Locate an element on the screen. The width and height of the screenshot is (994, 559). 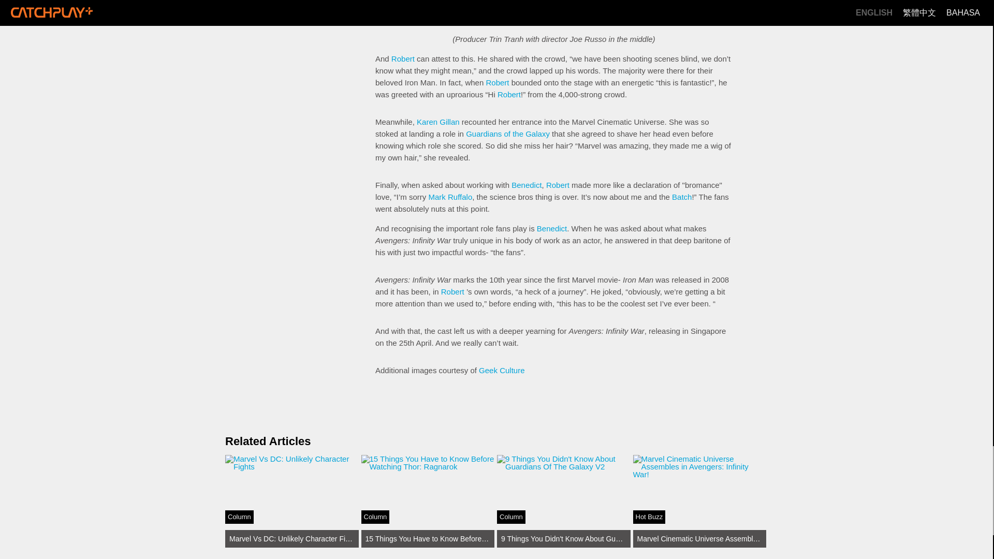
Benedict is located at coordinates (551, 229).